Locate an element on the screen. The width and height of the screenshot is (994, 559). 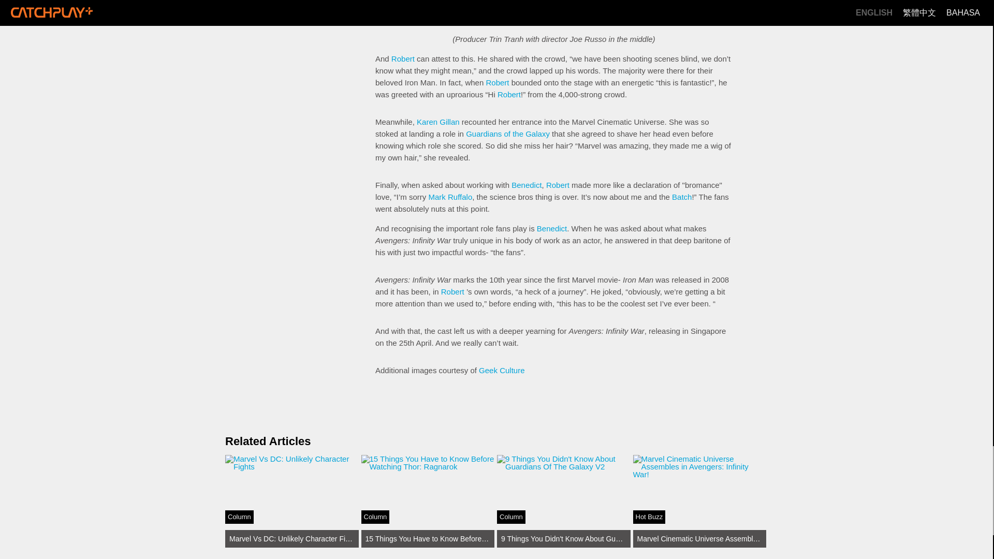
Benedict is located at coordinates (551, 229).